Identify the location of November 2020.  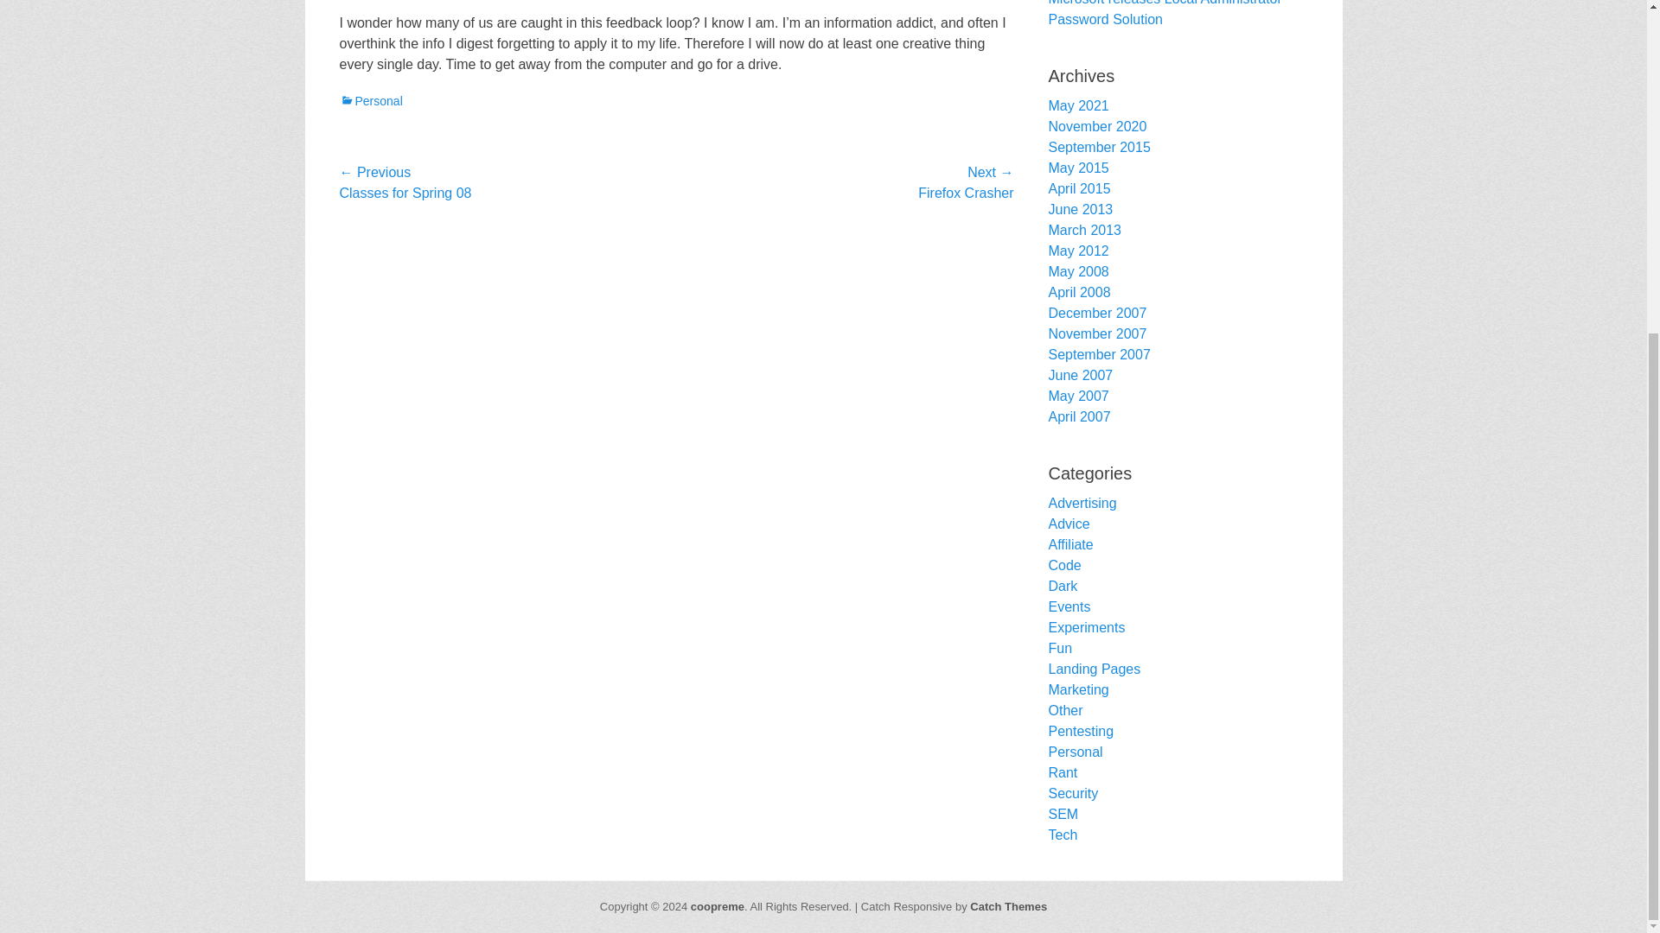
(1096, 126).